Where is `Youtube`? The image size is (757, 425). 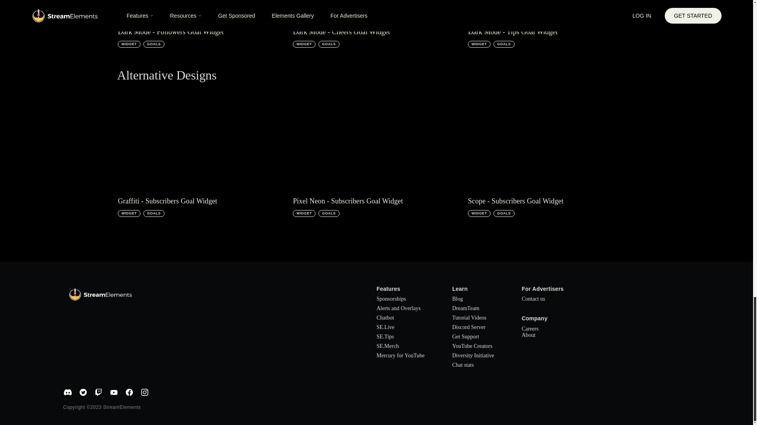 Youtube is located at coordinates (114, 392).